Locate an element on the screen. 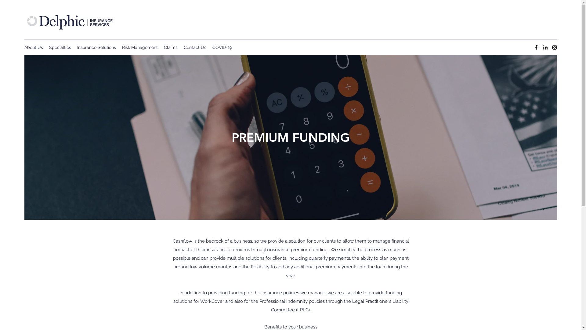 Image resolution: width=586 pixels, height=330 pixels. COVID-19 is located at coordinates (222, 47).